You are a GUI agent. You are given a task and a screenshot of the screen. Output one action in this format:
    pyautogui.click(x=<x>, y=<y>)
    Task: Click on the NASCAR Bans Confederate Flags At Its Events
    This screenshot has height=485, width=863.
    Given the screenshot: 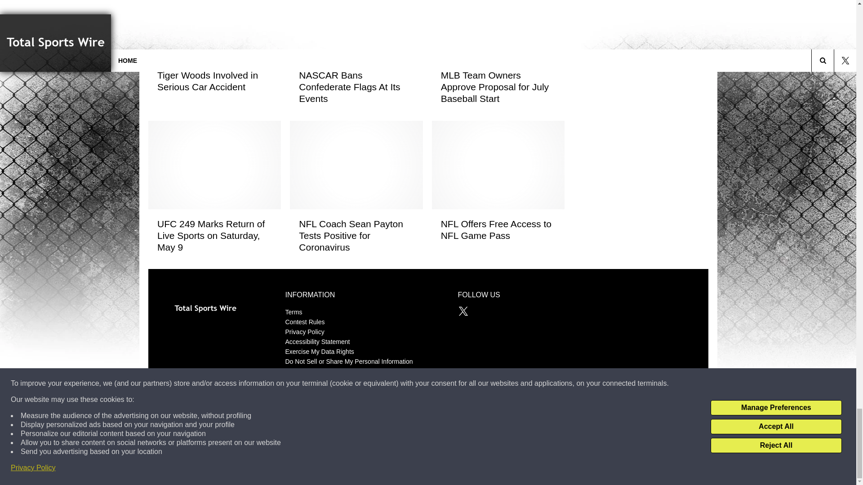 What is the action you would take?
    pyautogui.click(x=356, y=87)
    